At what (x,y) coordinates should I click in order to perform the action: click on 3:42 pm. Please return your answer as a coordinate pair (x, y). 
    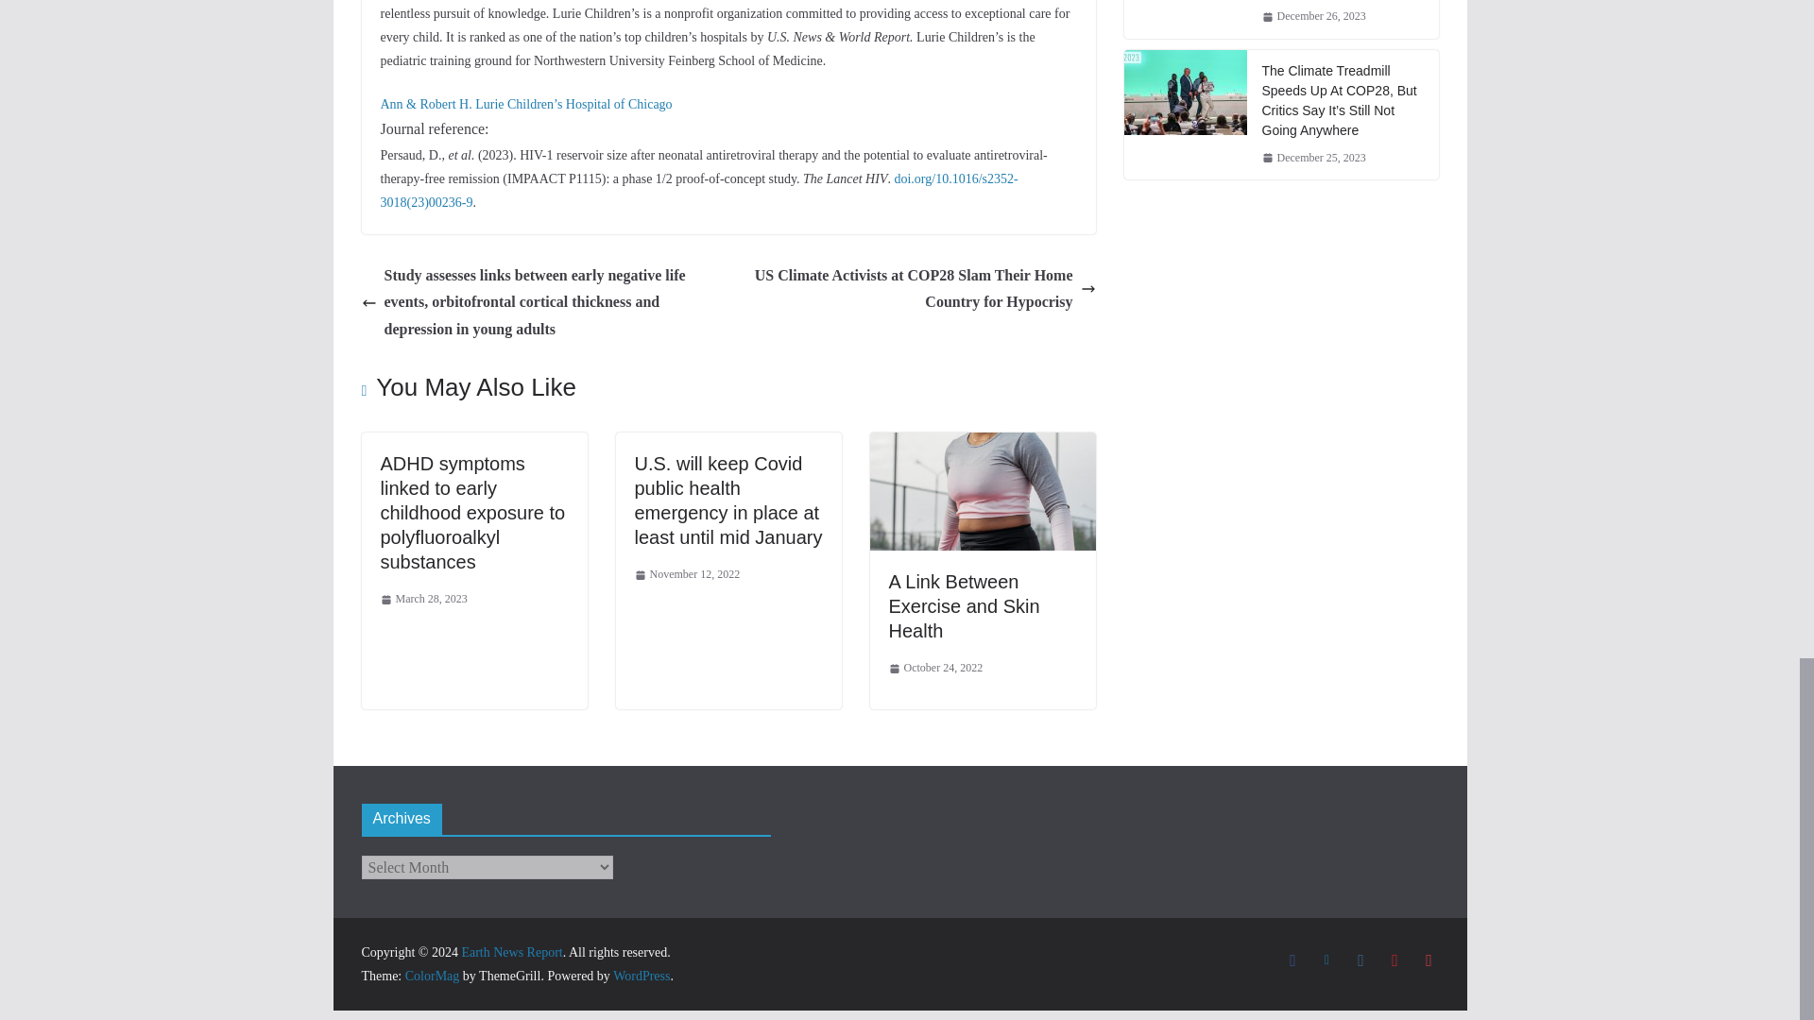
    Looking at the image, I should click on (422, 599).